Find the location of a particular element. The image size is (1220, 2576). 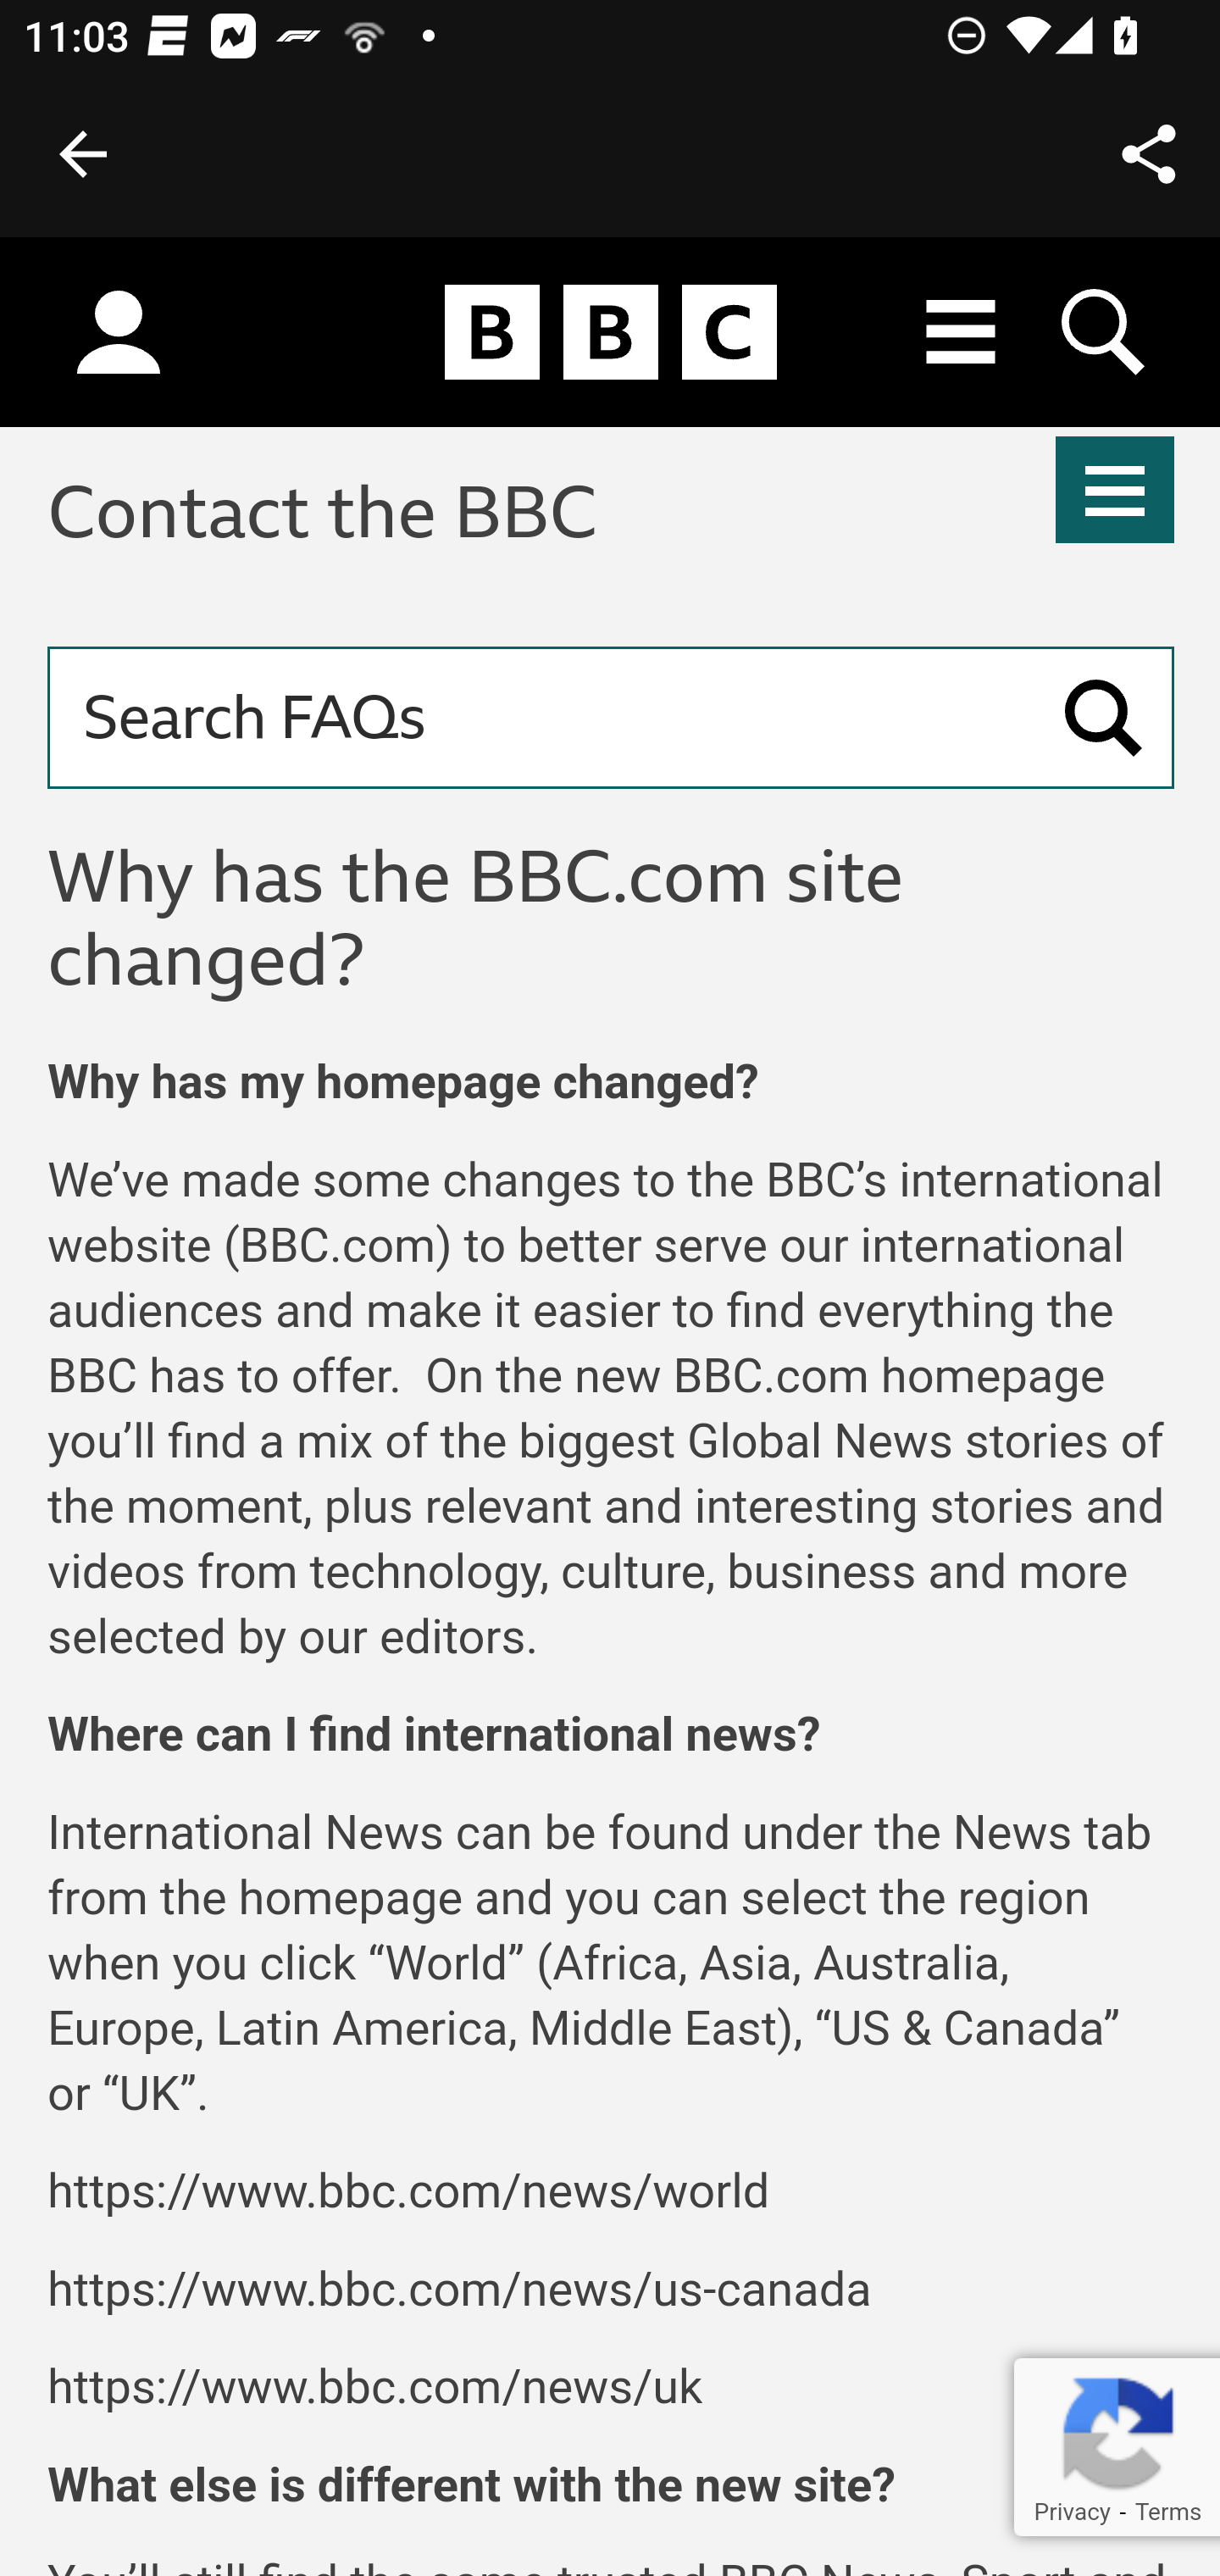

Privacy is located at coordinates (1071, 2512).